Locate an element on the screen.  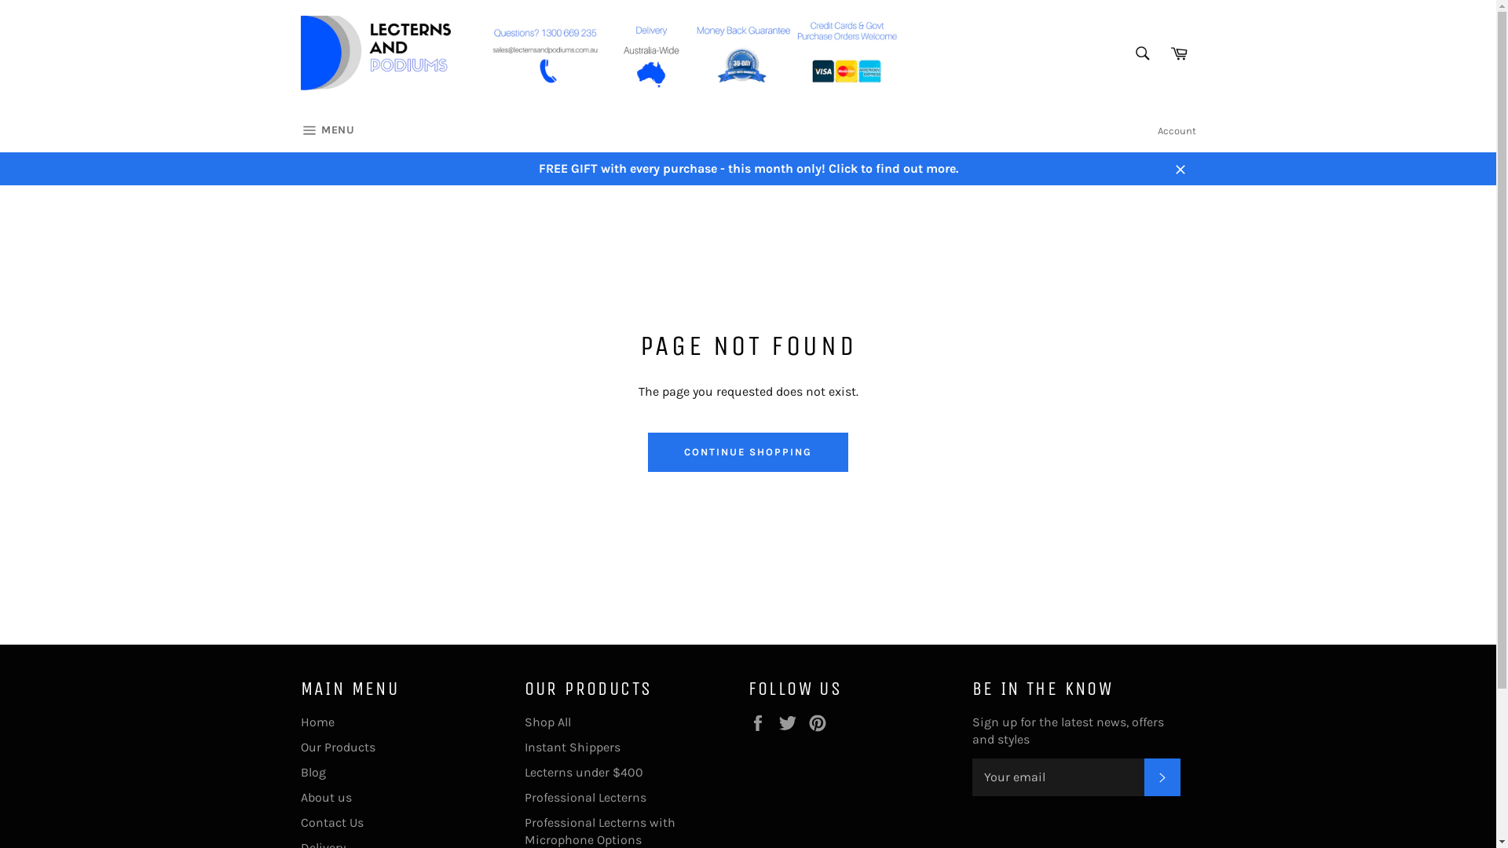
Search is located at coordinates (1143, 53).